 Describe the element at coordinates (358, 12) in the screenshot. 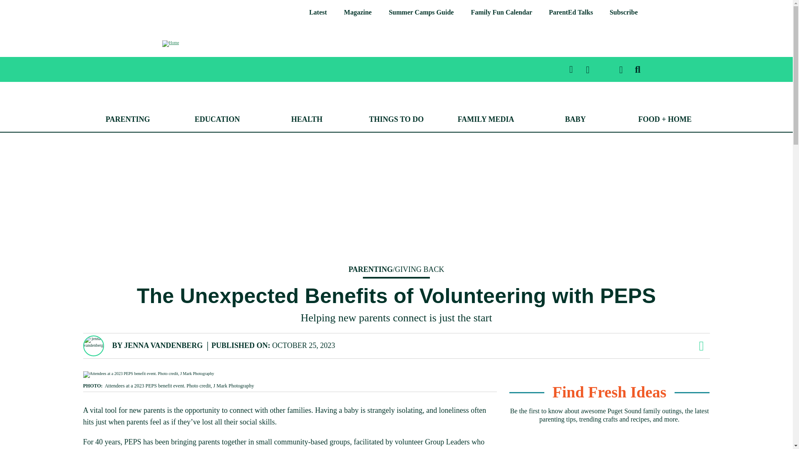

I see `Magazine` at that location.